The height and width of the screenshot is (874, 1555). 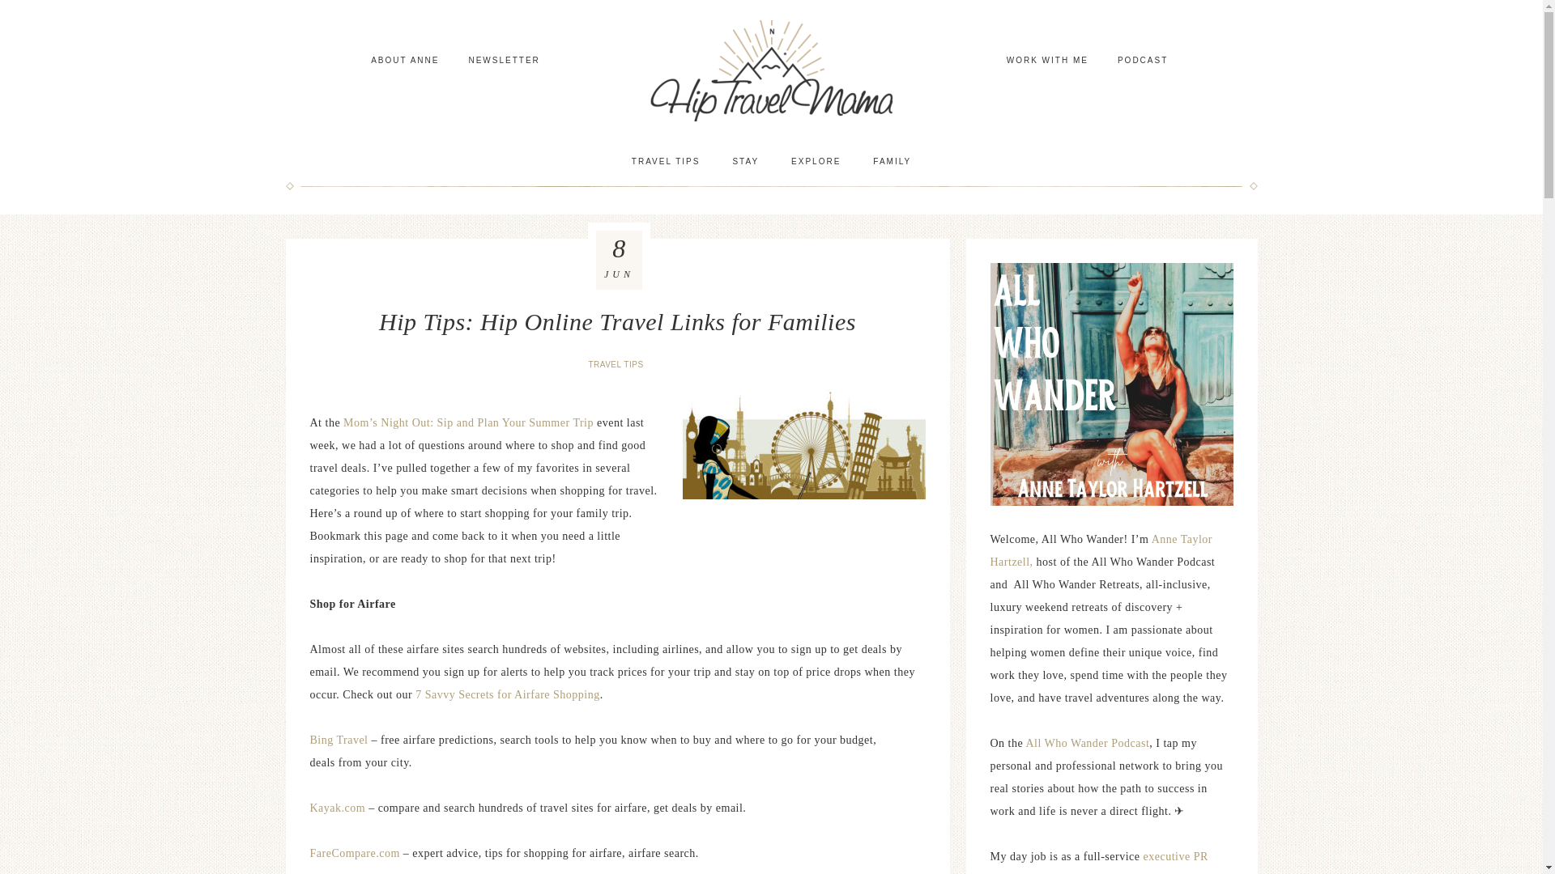 I want to click on EXPLORE, so click(x=815, y=161).